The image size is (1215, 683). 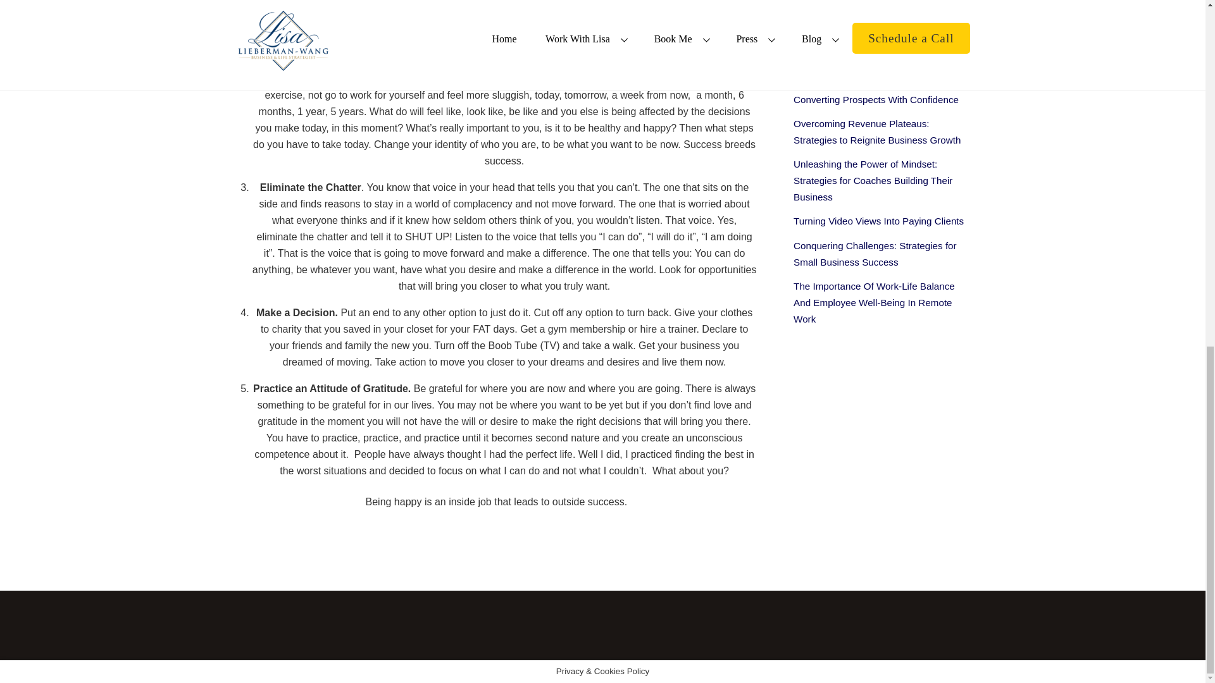 I want to click on 10 Productivity Tips for Independent Professional, so click(x=869, y=27).